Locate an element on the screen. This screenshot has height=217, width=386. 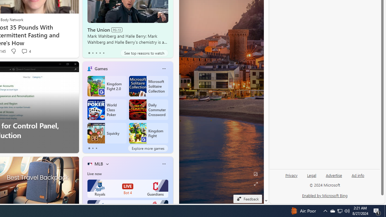
Edit Background is located at coordinates (256, 174).